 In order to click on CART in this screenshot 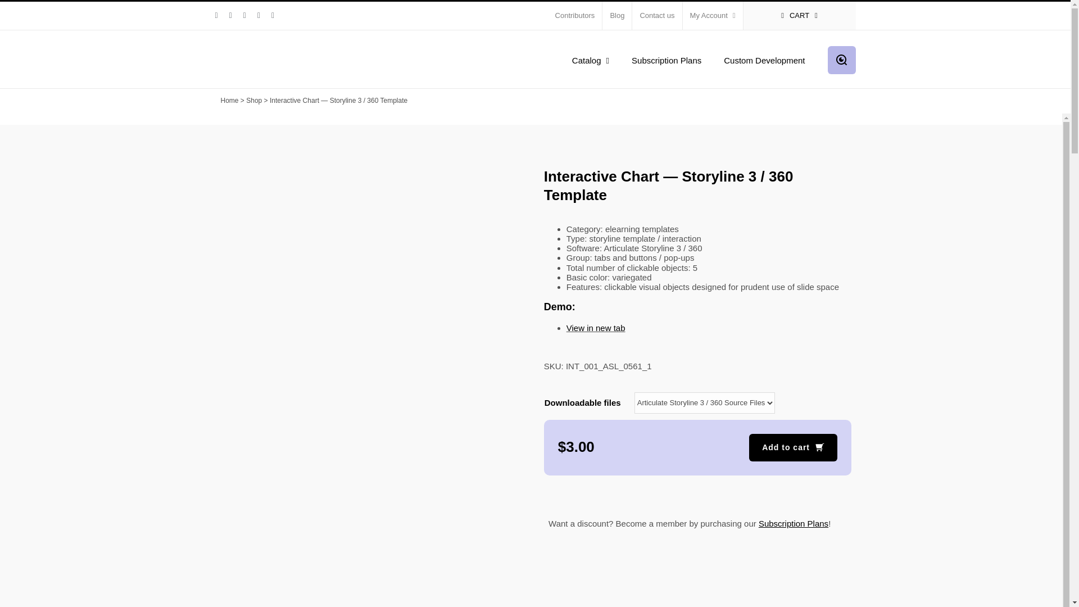, I will do `click(799, 16)`.